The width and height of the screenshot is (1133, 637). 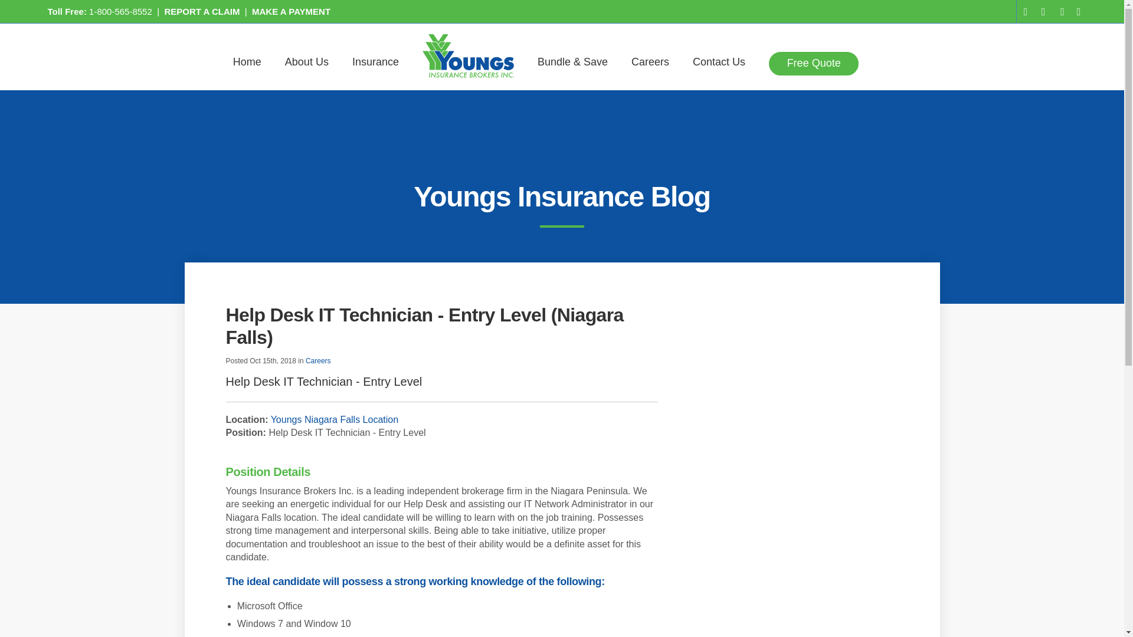 What do you see at coordinates (247, 64) in the screenshot?
I see `Home` at bounding box center [247, 64].